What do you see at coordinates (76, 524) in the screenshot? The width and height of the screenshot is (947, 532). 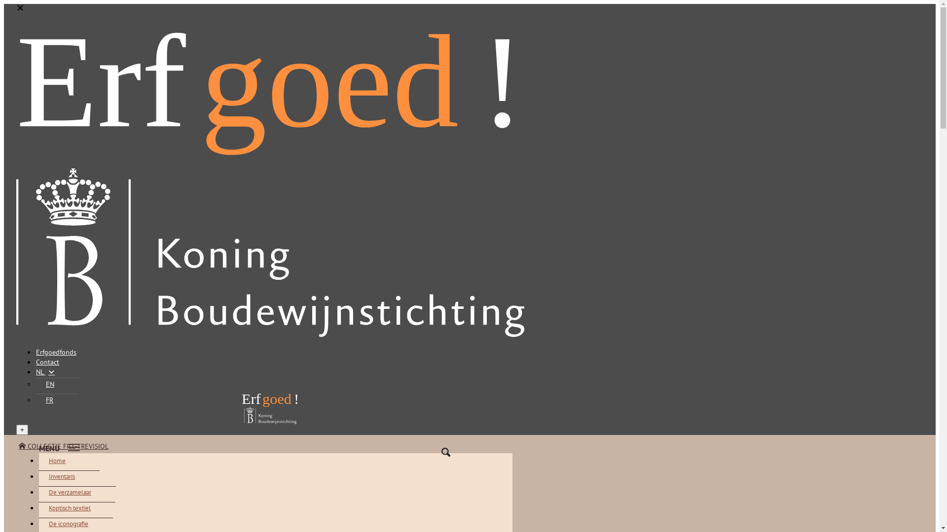 I see `De iconografie` at bounding box center [76, 524].